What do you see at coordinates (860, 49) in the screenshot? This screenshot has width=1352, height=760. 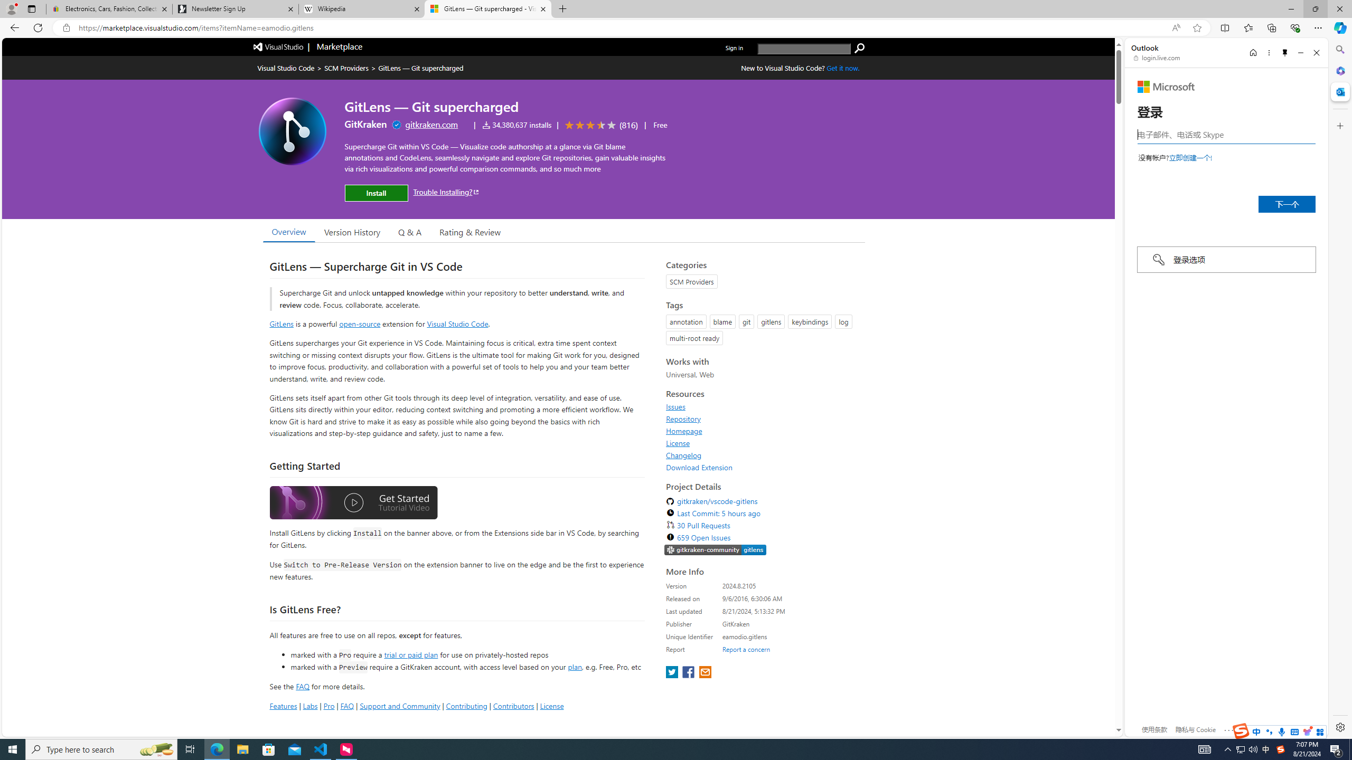 I see `search` at bounding box center [860, 49].